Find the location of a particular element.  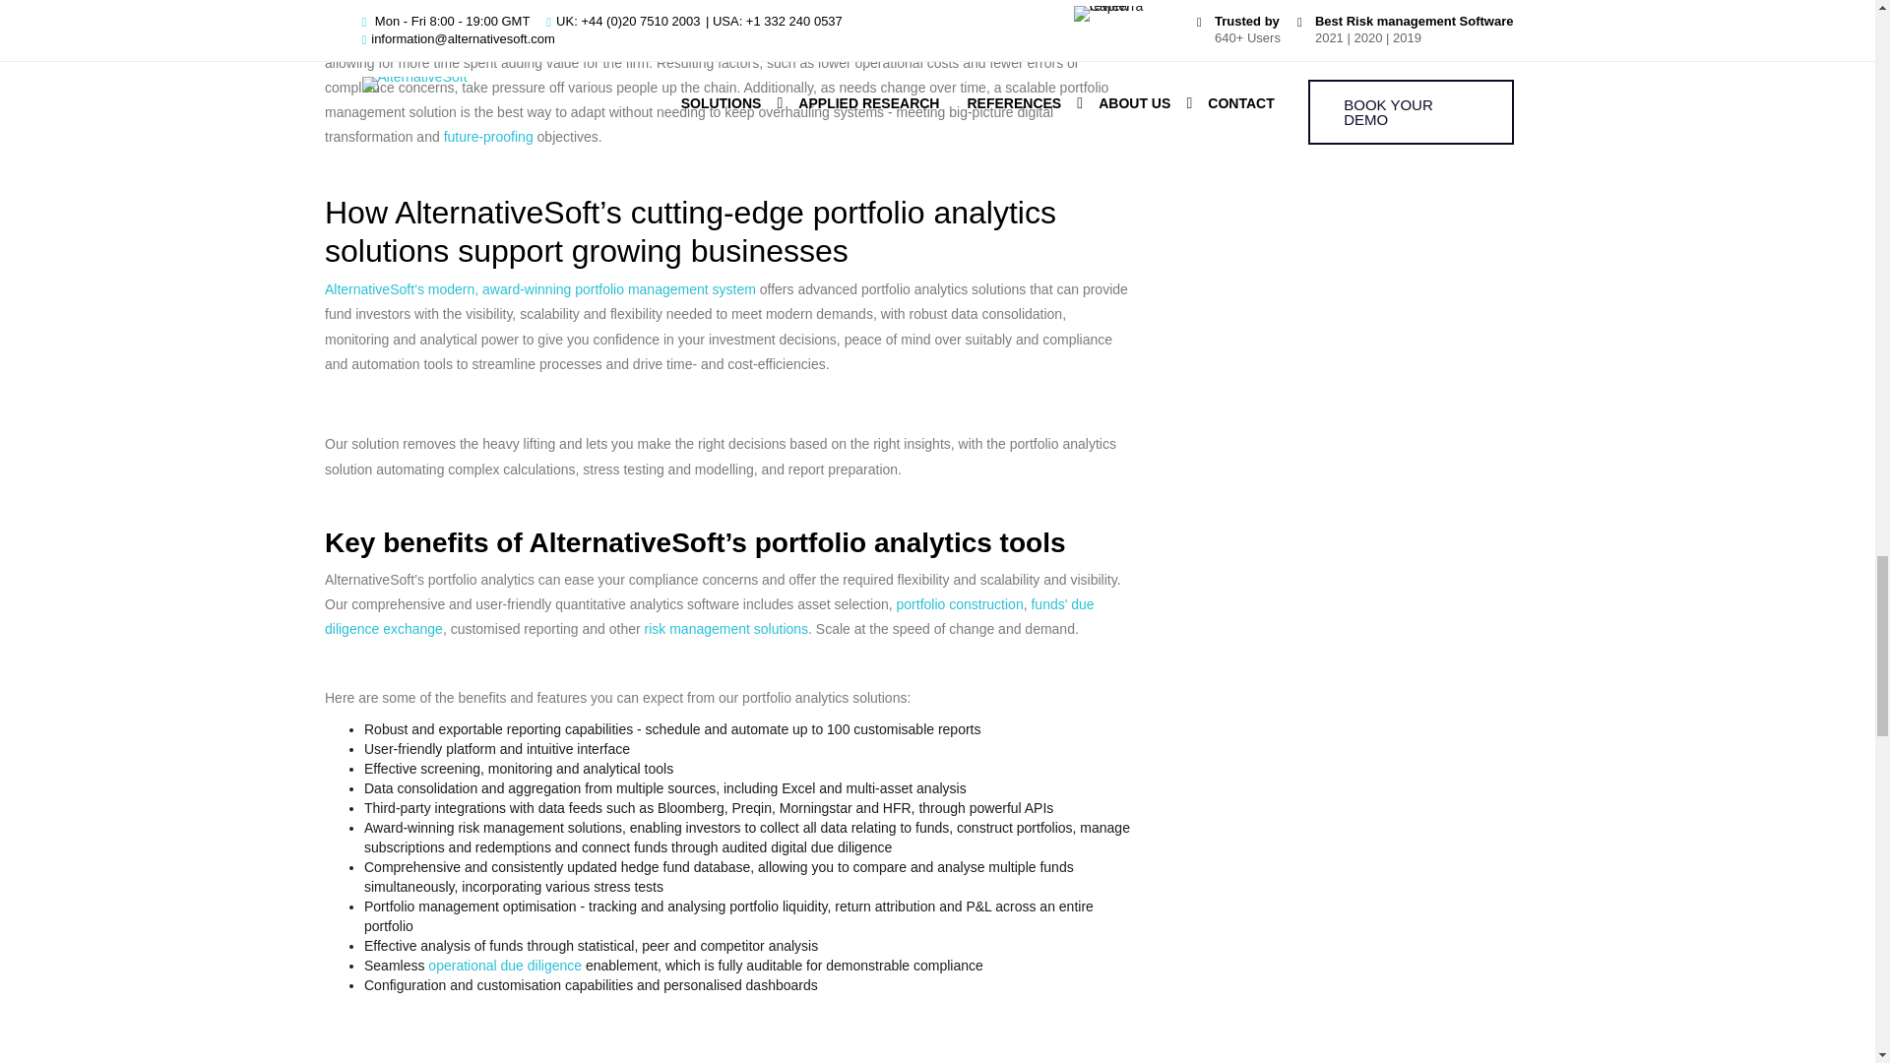

future-proofing is located at coordinates (488, 136).